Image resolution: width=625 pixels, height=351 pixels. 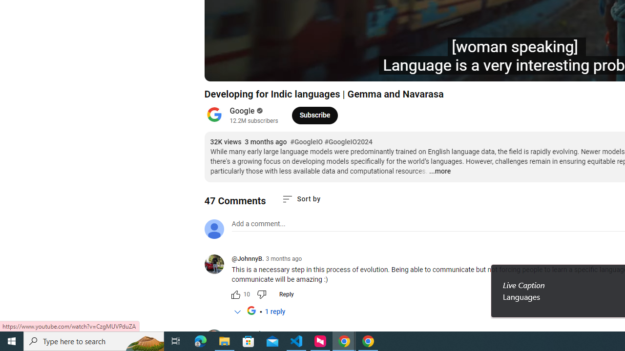 What do you see at coordinates (254, 334) in the screenshot?
I see `@gamarsh1960` at bounding box center [254, 334].